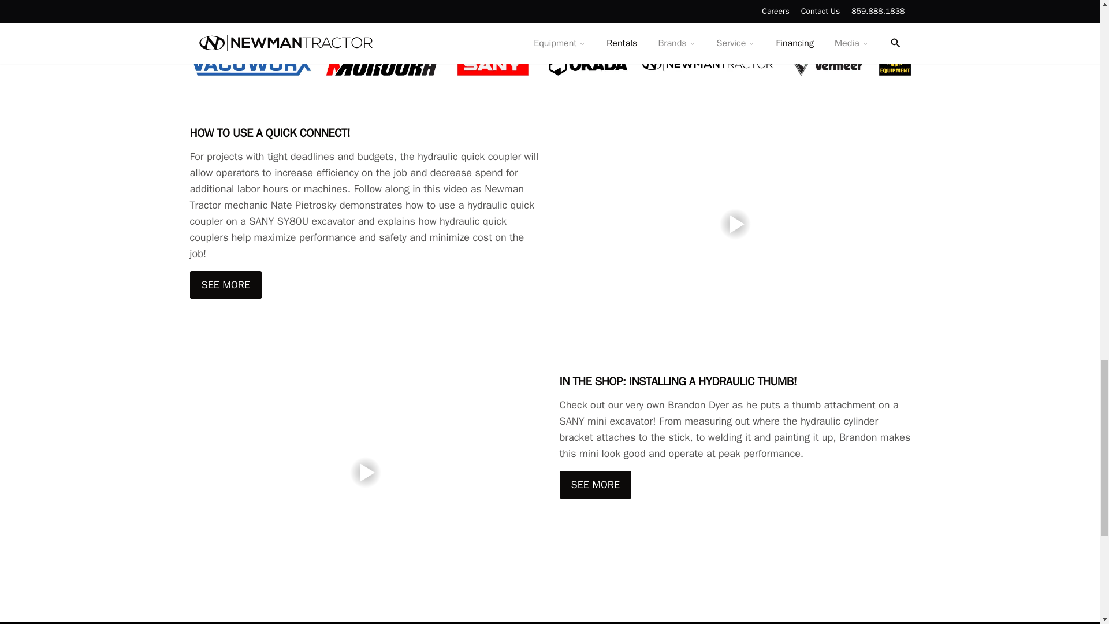  I want to click on HOW TO USE A QUICK CONNECT!, so click(365, 133).